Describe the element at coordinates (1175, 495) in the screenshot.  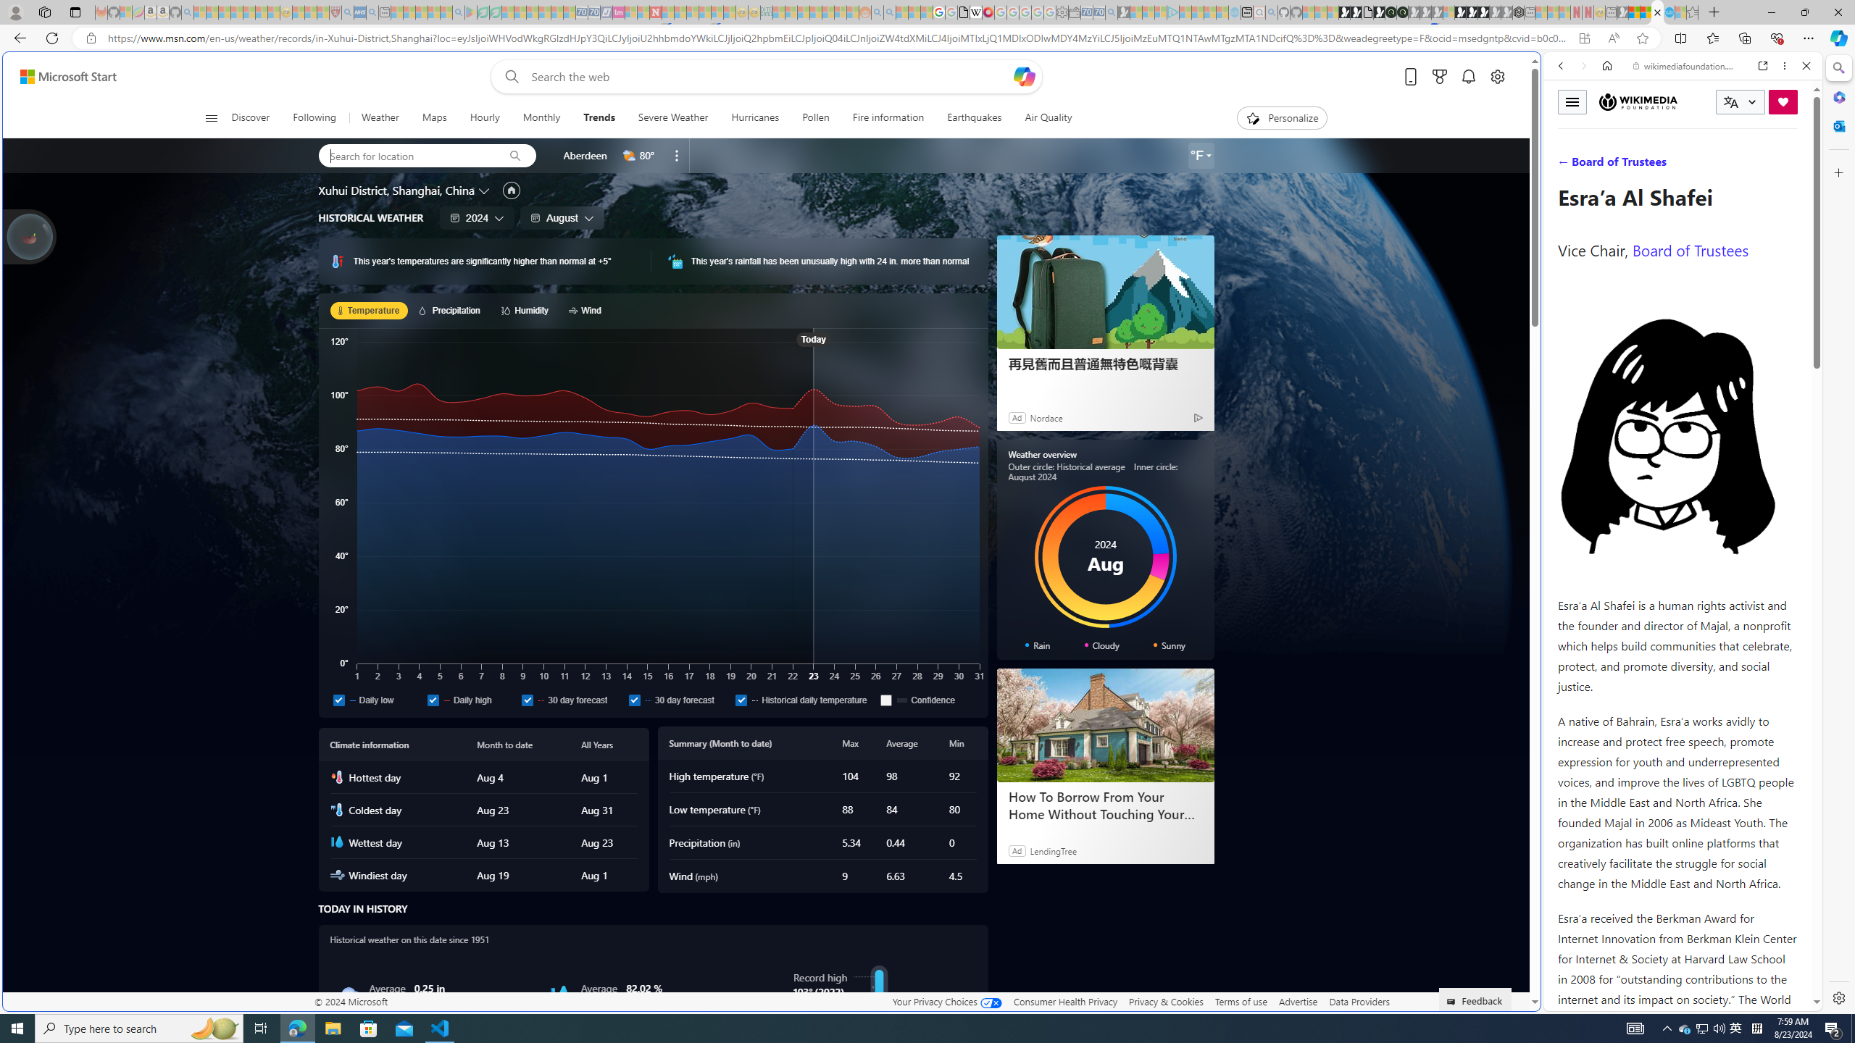
I see `utah sues federal government - Search` at that location.